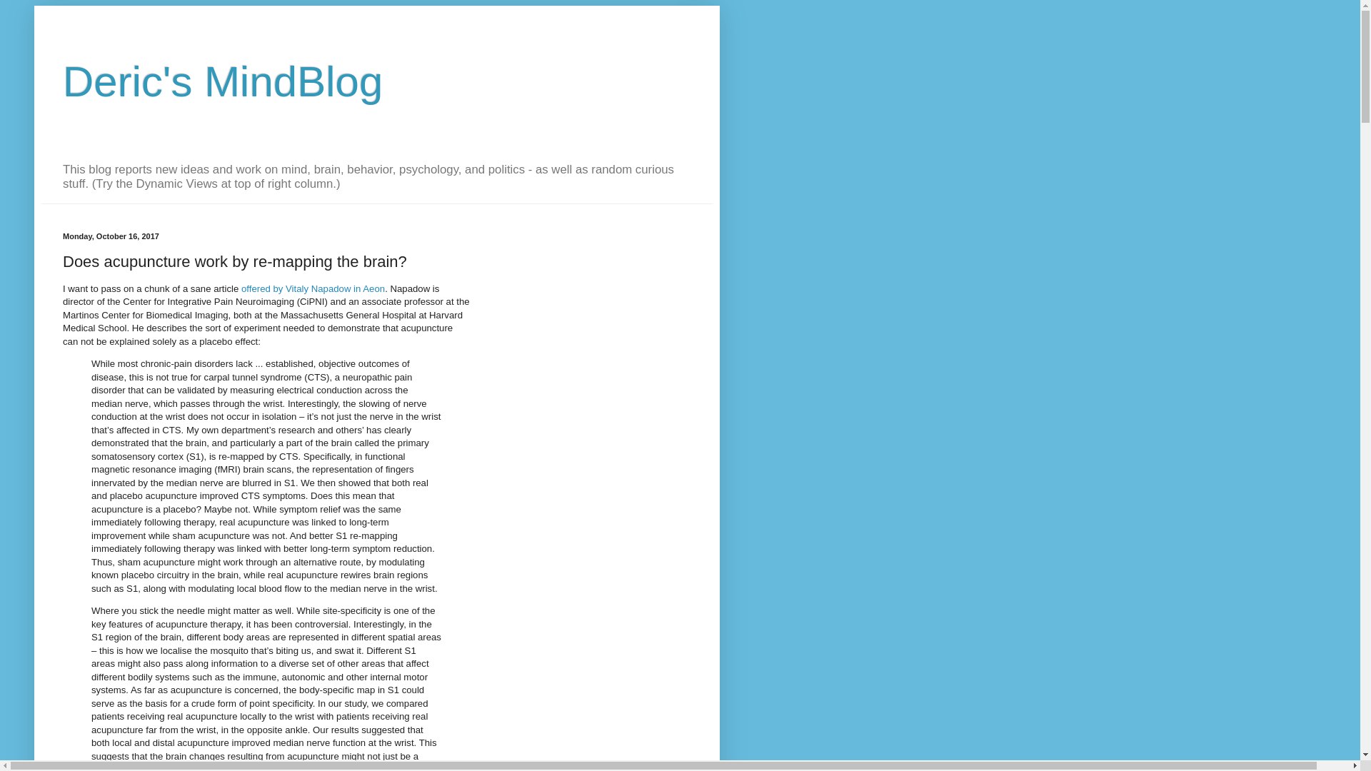 The width and height of the screenshot is (1371, 771). What do you see at coordinates (313, 288) in the screenshot?
I see `offered by Vitaly Napadow in Aeon` at bounding box center [313, 288].